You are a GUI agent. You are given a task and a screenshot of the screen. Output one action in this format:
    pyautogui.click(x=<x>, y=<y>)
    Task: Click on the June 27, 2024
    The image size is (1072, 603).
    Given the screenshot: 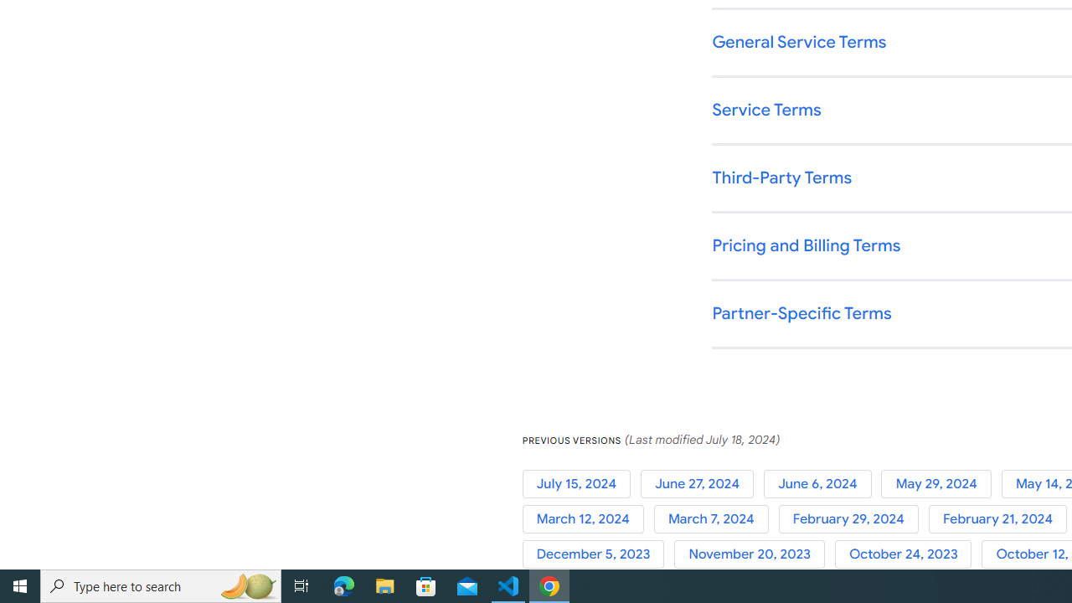 What is the action you would take?
    pyautogui.click(x=702, y=483)
    